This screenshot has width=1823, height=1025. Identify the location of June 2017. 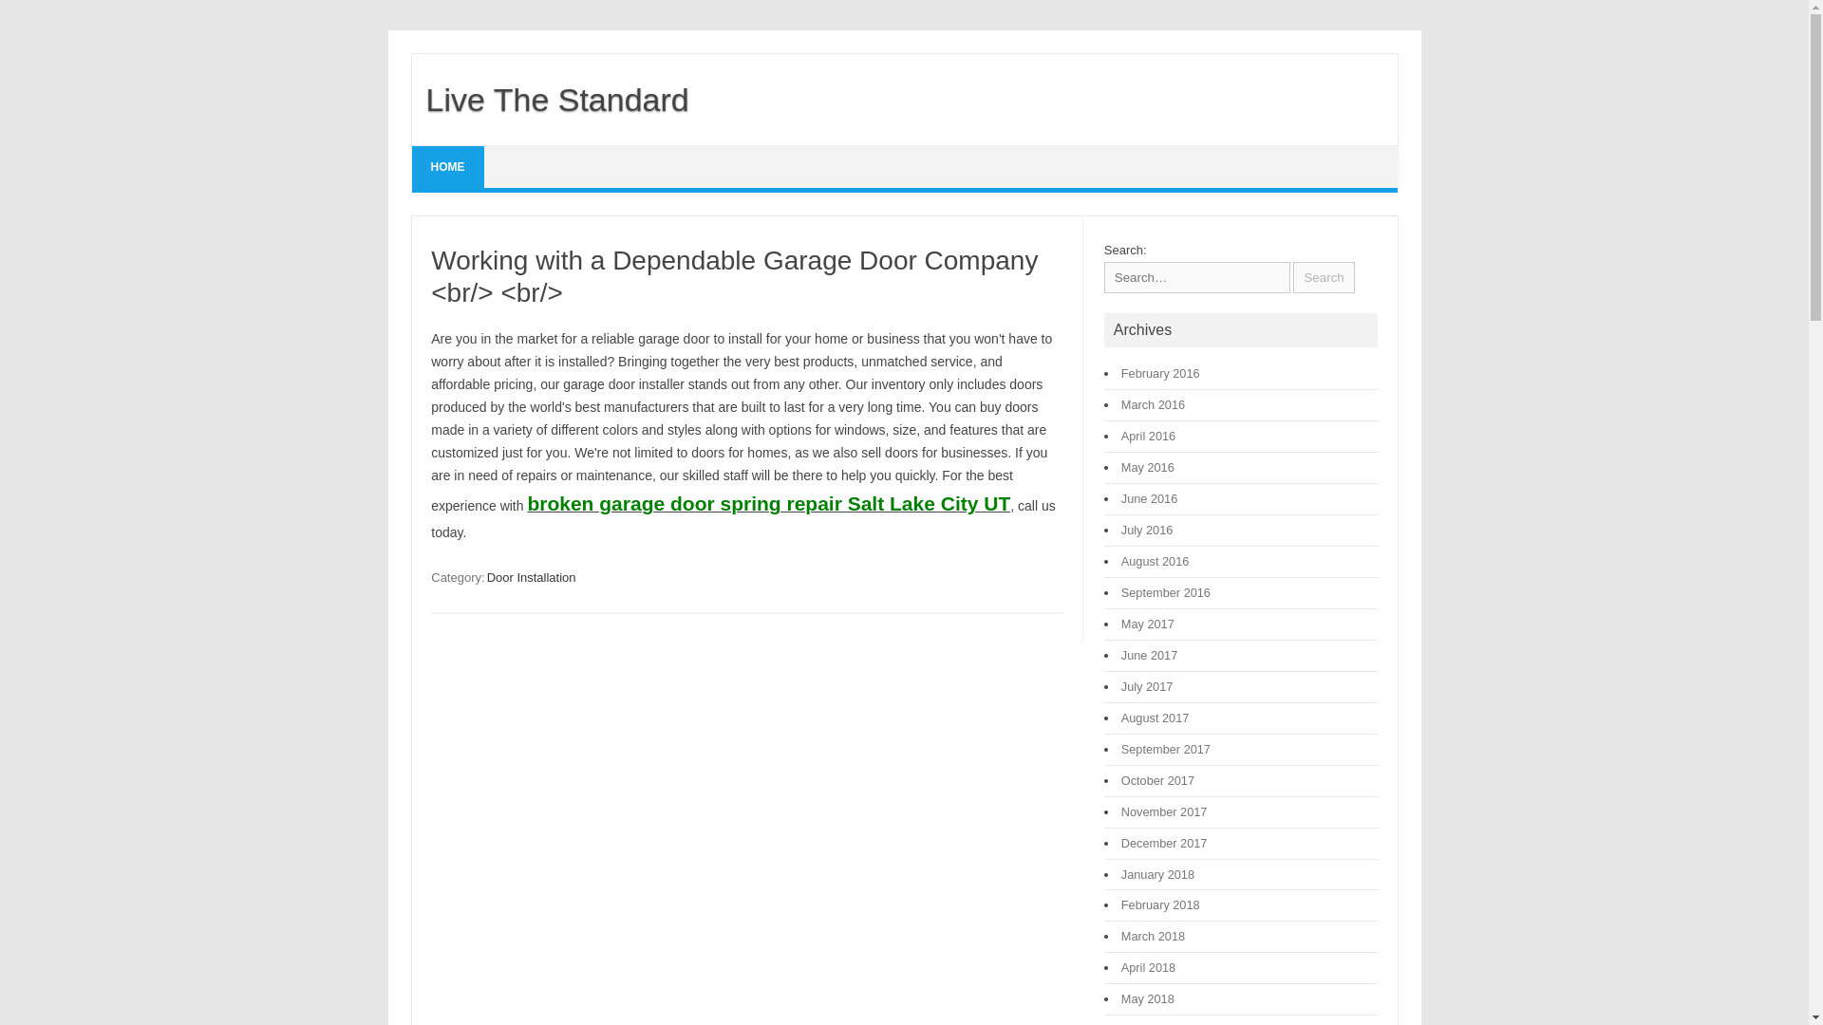
(1149, 655).